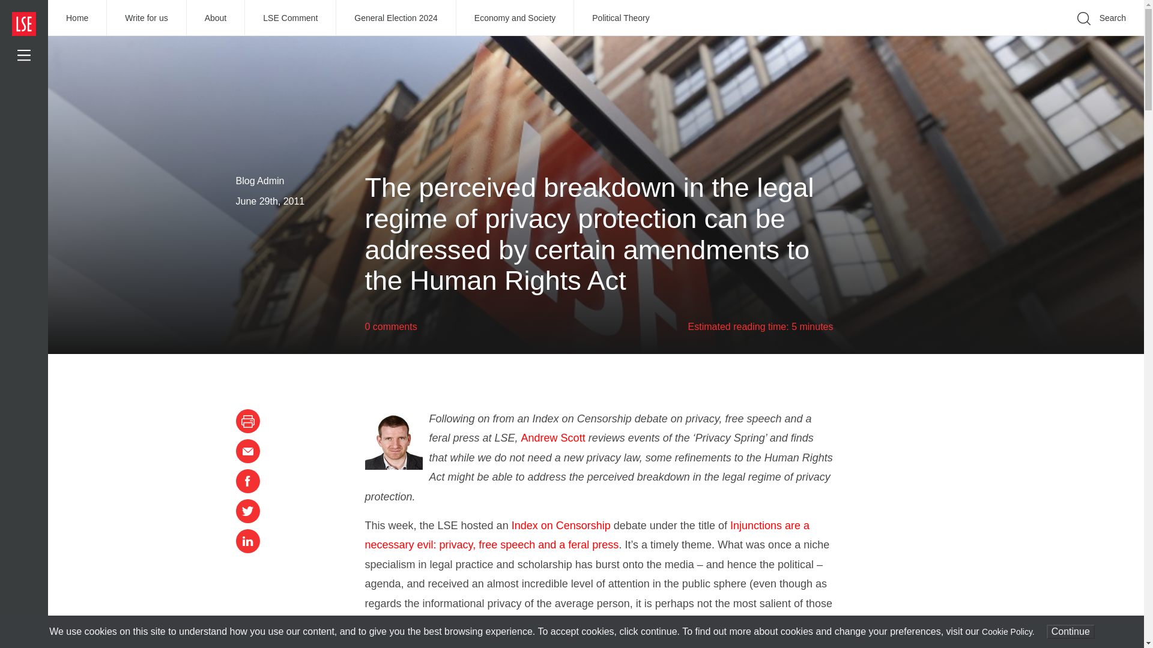  What do you see at coordinates (77, 18) in the screenshot?
I see `Home` at bounding box center [77, 18].